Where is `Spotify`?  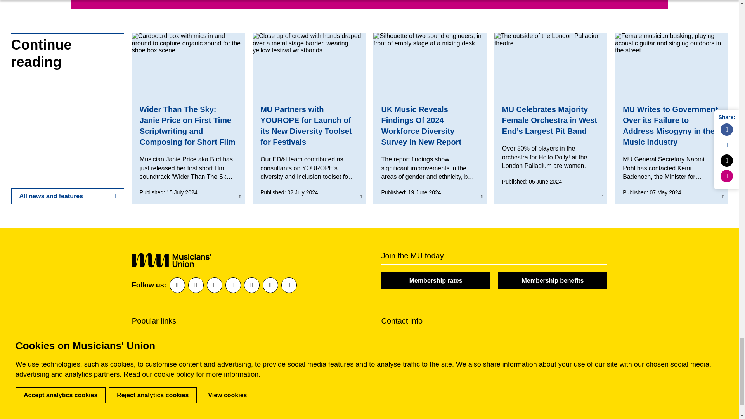
Spotify is located at coordinates (251, 285).